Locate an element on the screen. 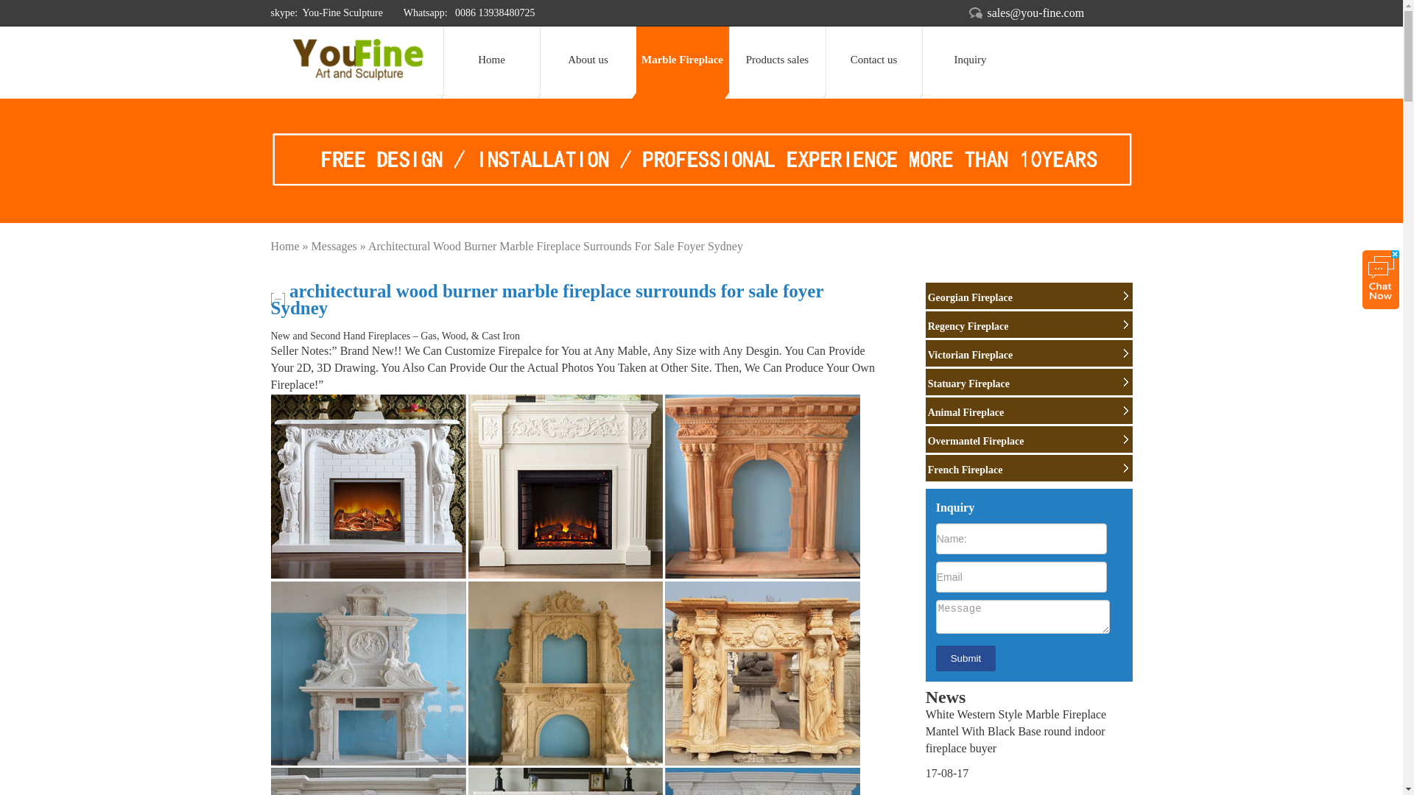 This screenshot has width=1414, height=795. about is located at coordinates (586, 60).